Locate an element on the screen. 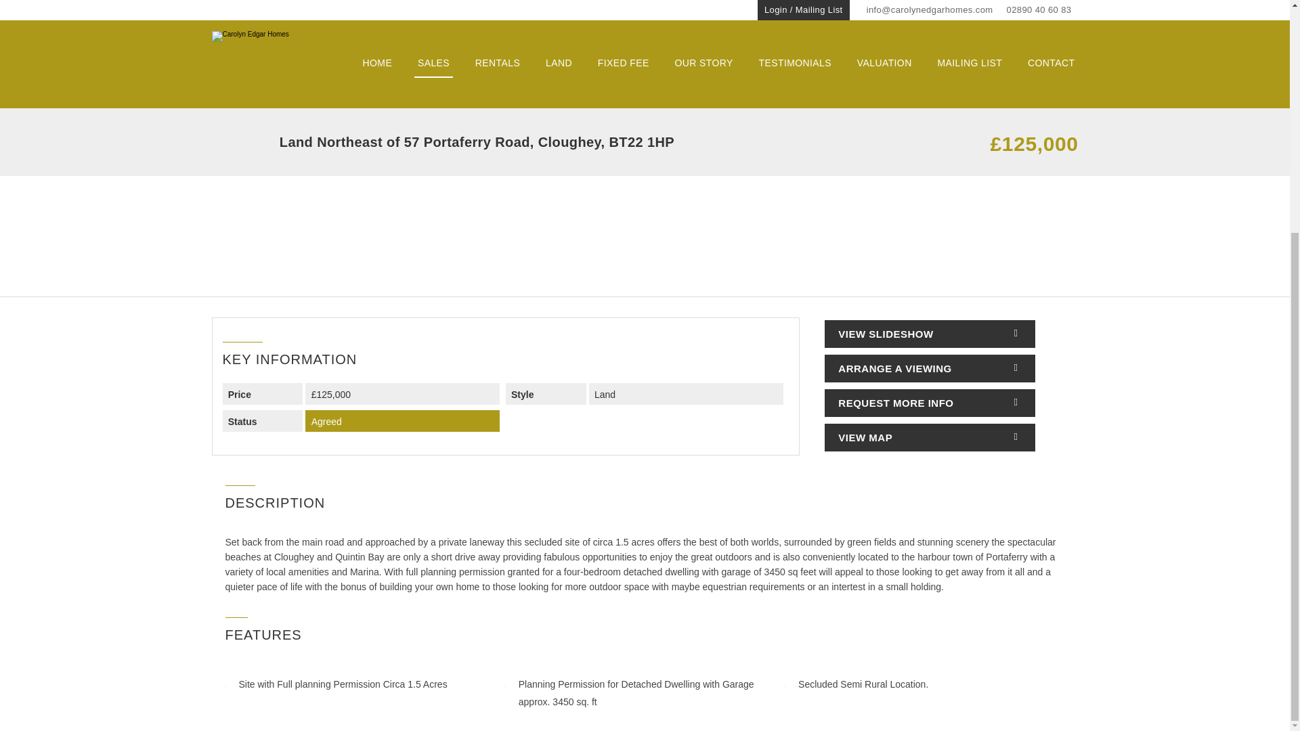  ARRANGE A VIEWING is located at coordinates (929, 368).